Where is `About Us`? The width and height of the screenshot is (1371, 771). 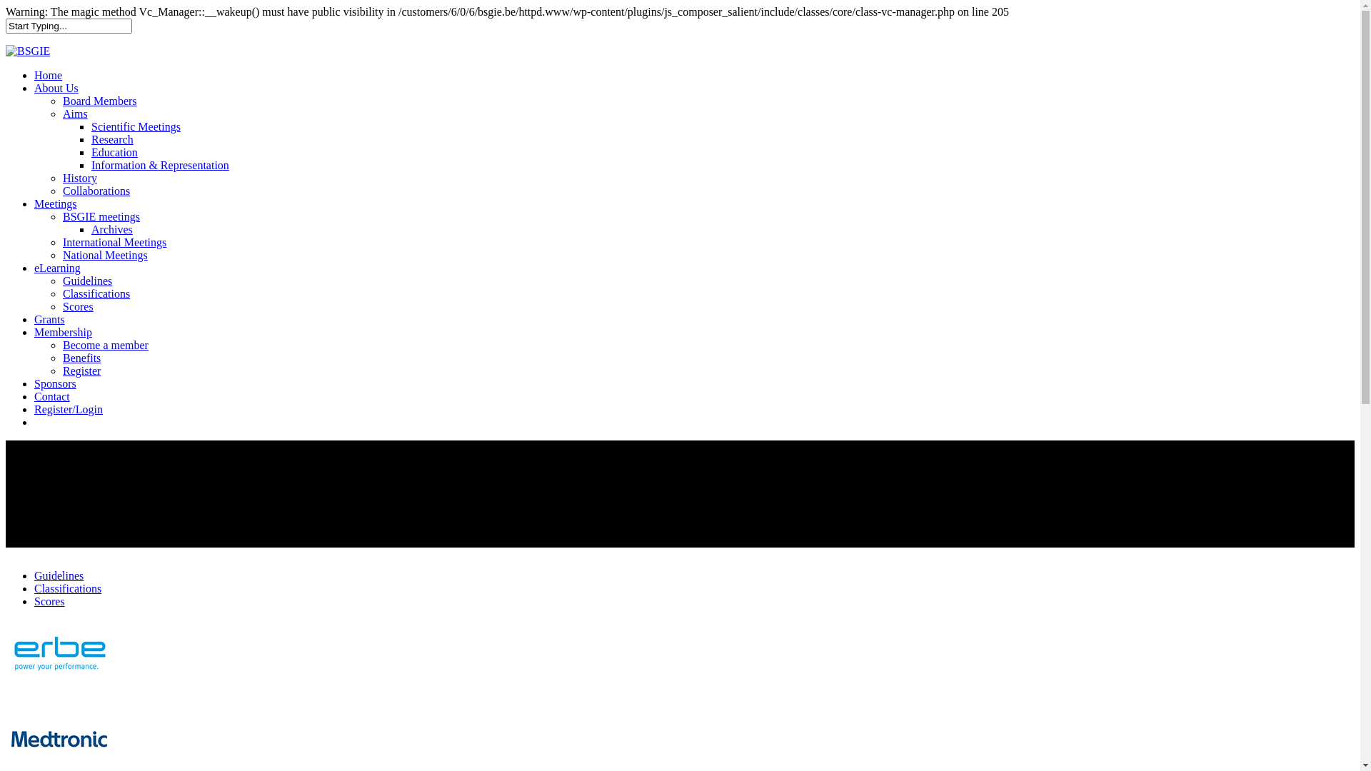
About Us is located at coordinates (56, 89).